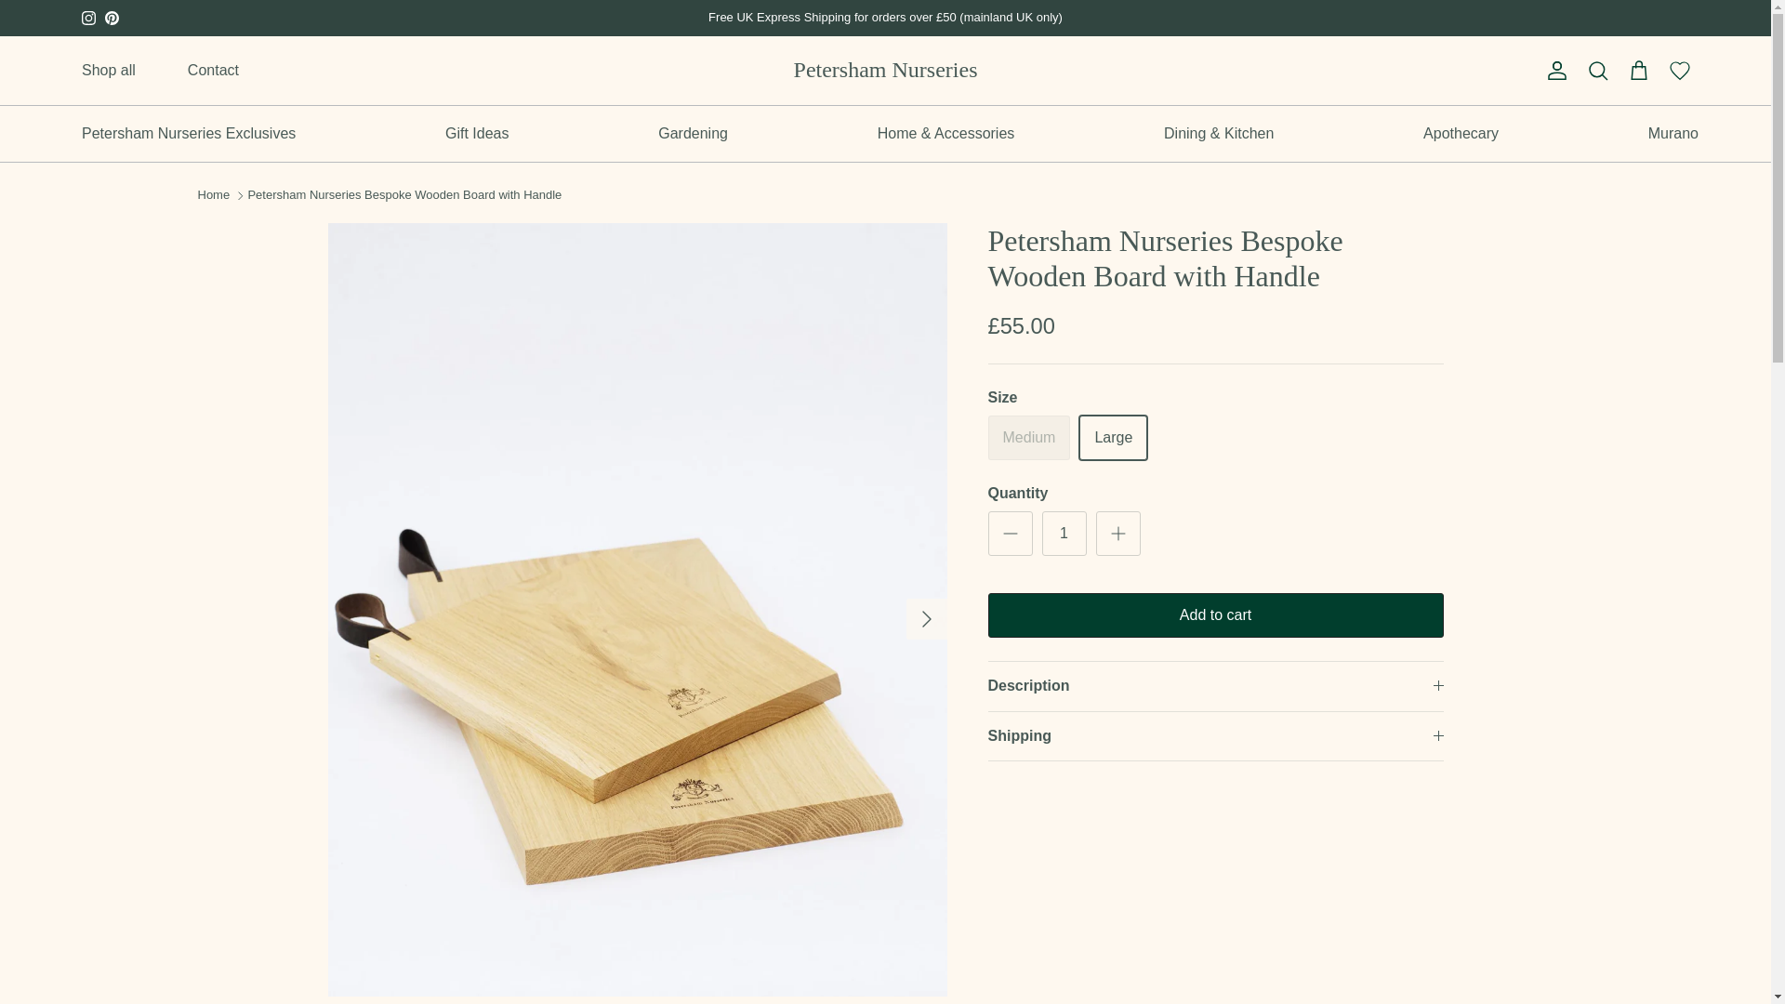 Image resolution: width=1785 pixels, height=1004 pixels. I want to click on 1, so click(1063, 534).